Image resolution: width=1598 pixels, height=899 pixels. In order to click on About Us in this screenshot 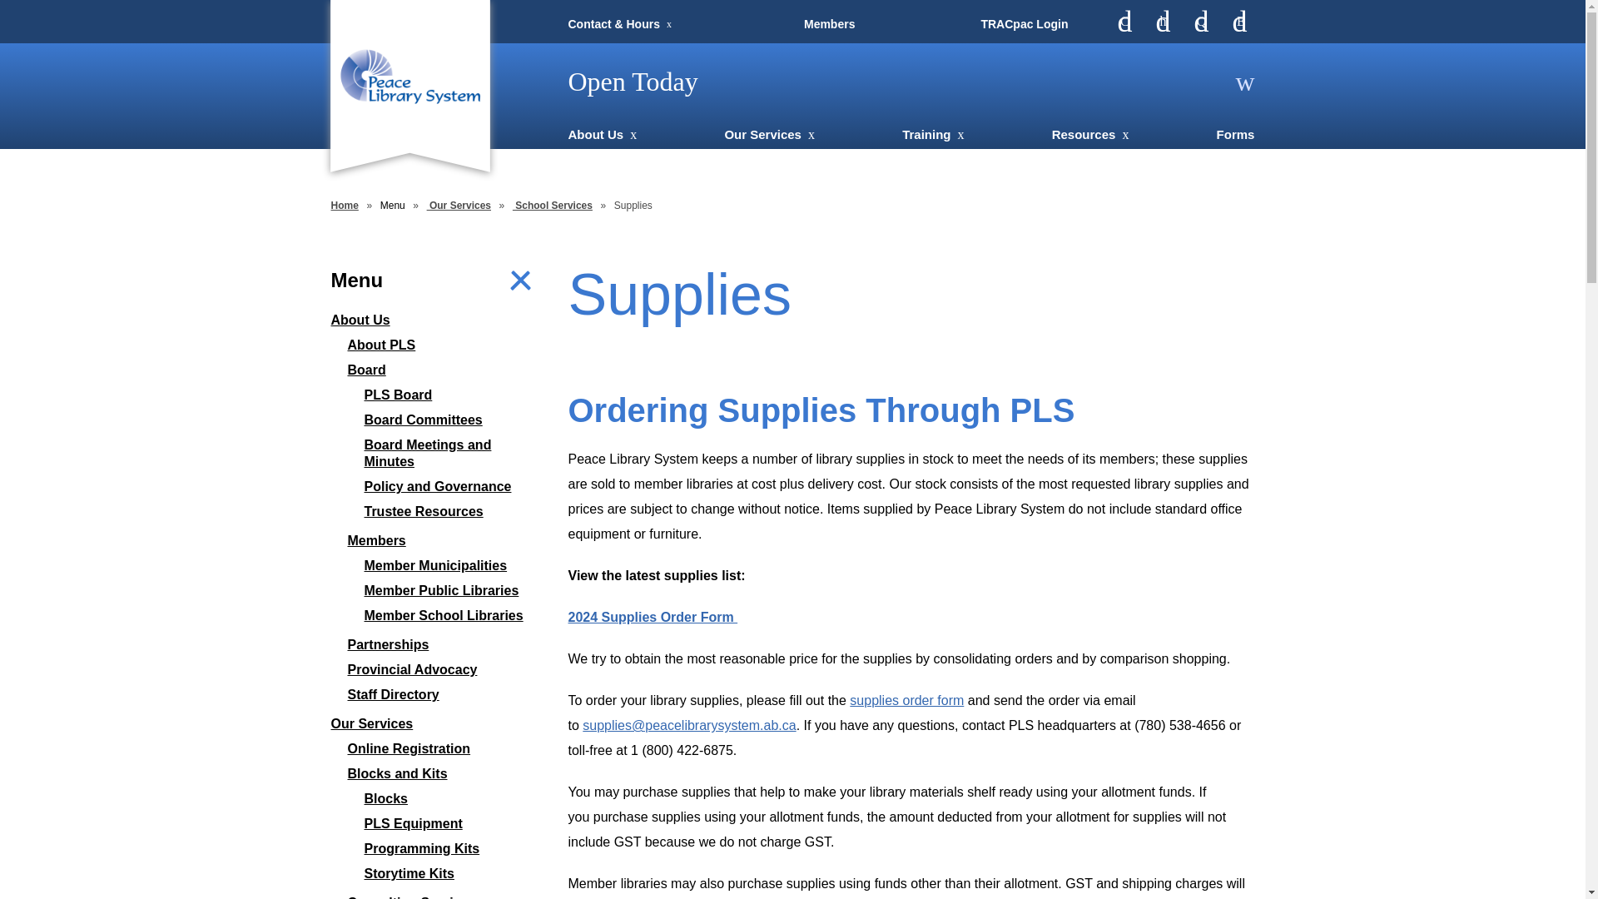, I will do `click(601, 134)`.